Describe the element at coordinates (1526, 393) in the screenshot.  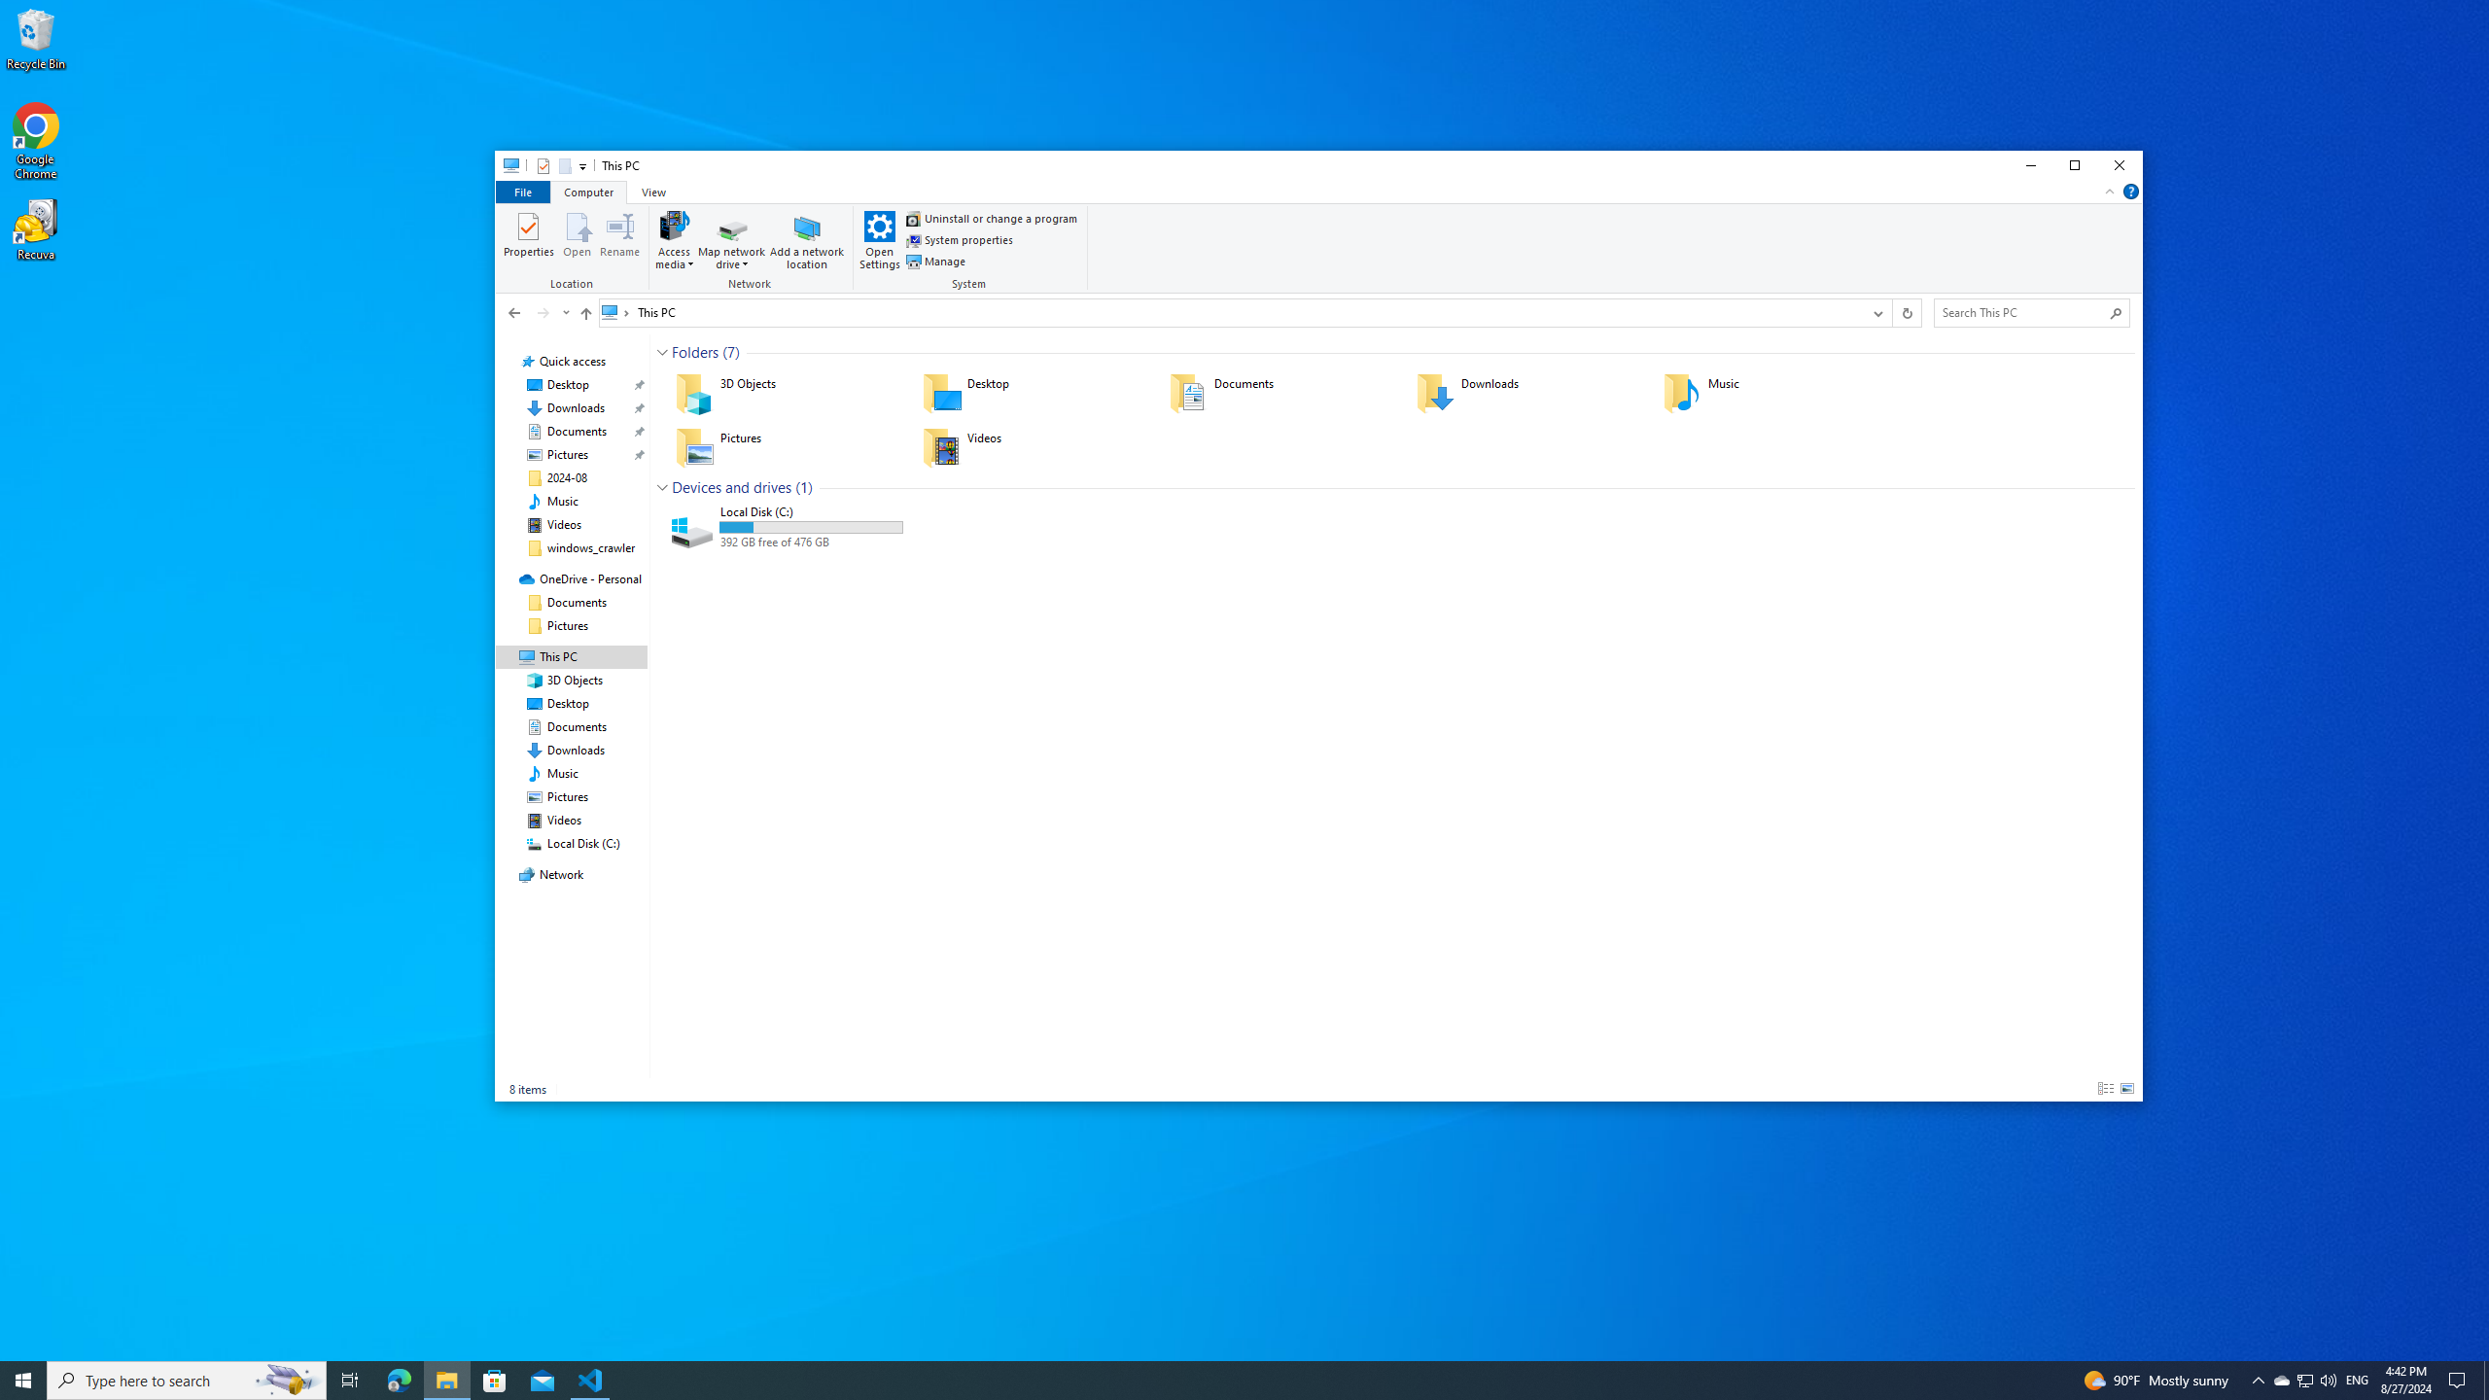
I see `Downloads` at that location.